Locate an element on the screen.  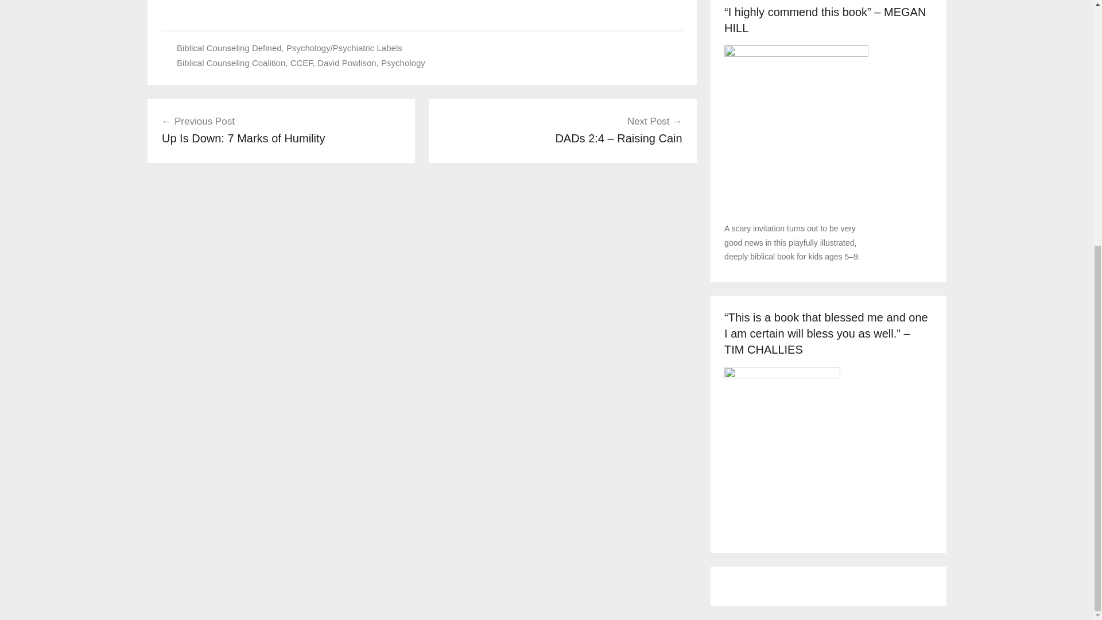
Biblical Counseling Defined is located at coordinates (229, 47).